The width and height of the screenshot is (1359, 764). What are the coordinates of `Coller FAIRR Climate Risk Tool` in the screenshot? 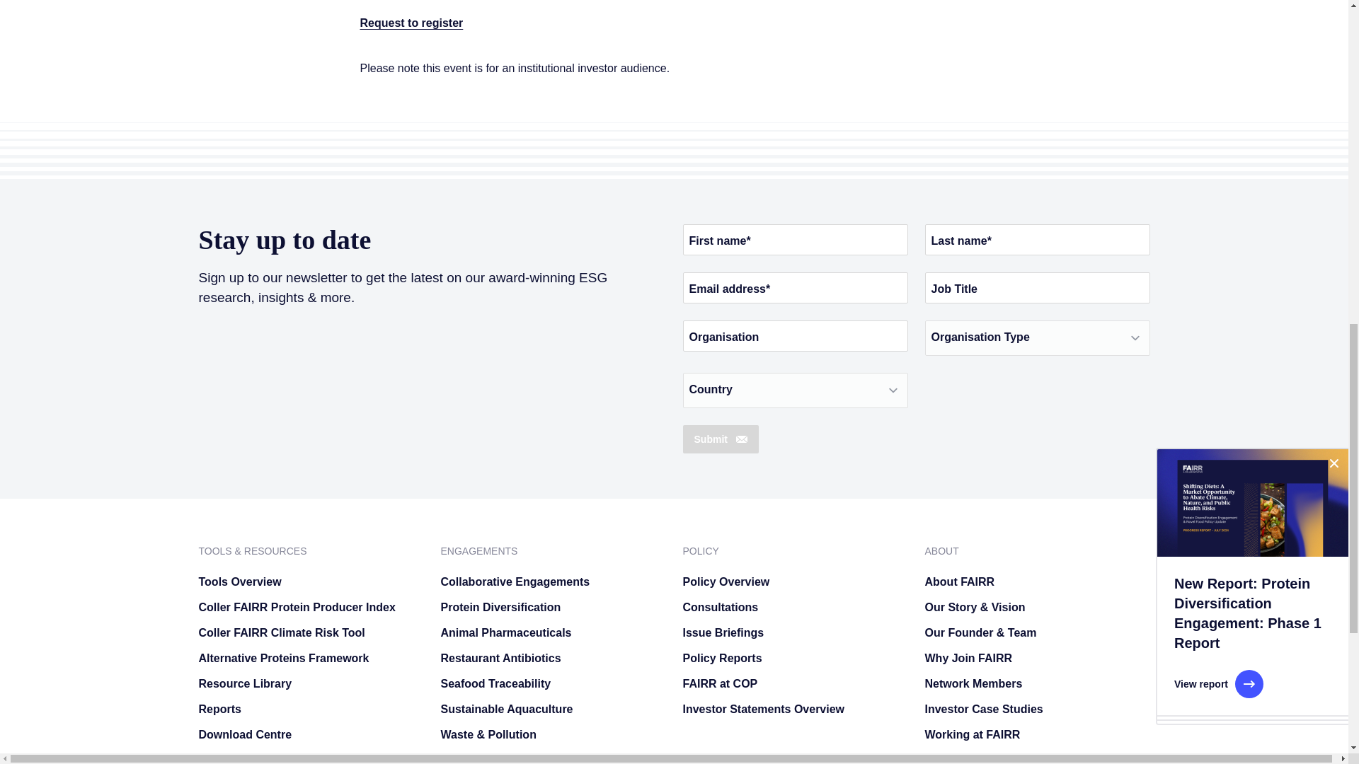 It's located at (310, 632).